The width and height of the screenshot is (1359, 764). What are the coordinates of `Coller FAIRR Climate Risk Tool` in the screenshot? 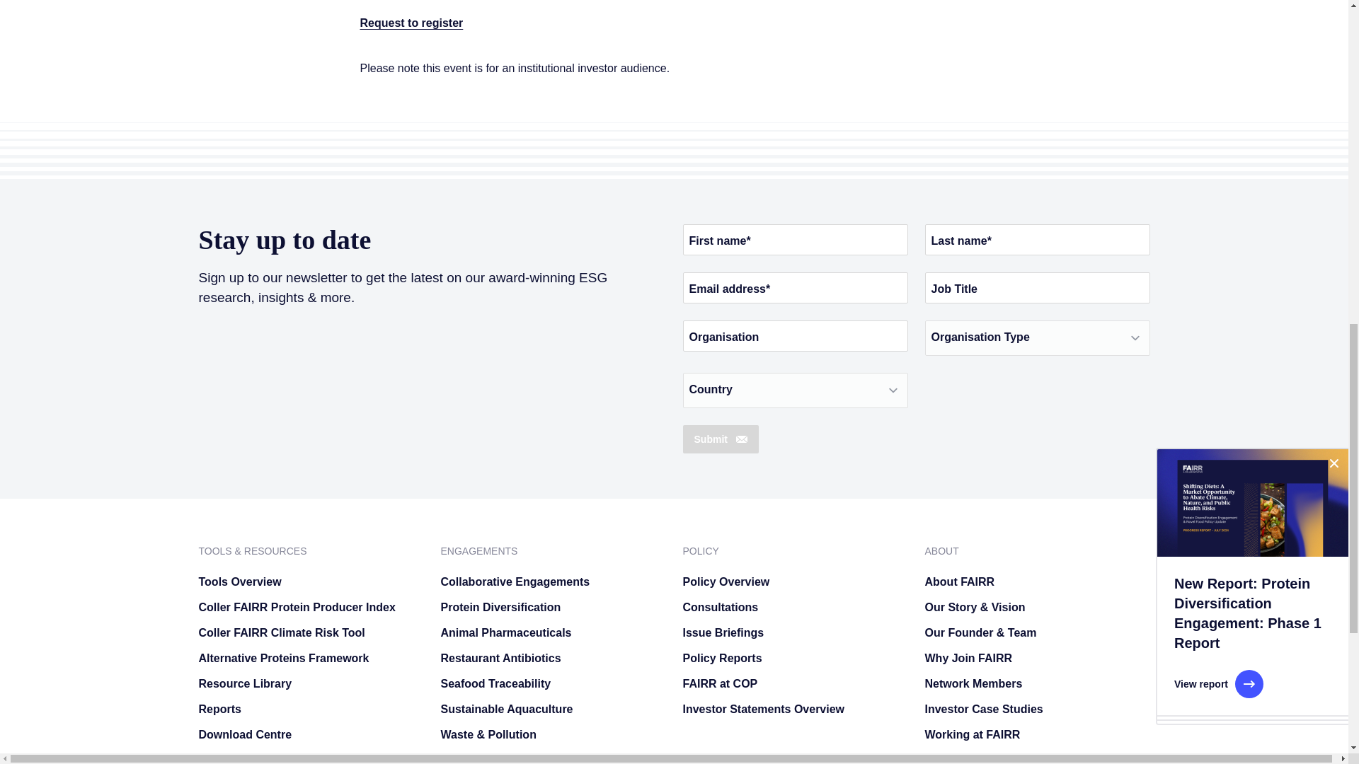 It's located at (310, 632).